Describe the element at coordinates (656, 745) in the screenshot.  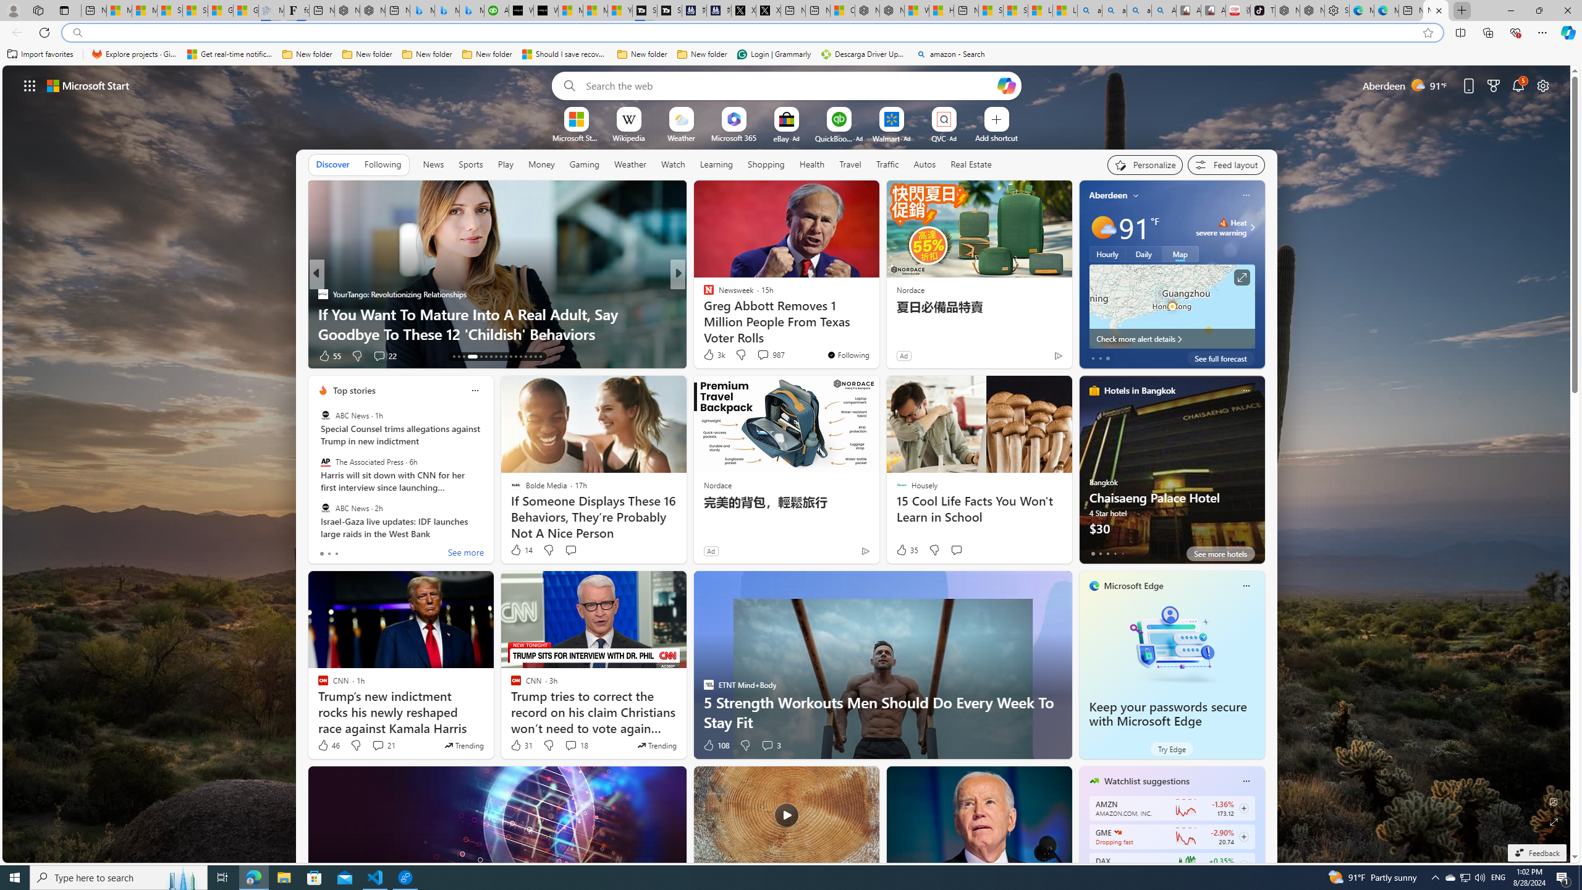
I see `This story is trending` at that location.